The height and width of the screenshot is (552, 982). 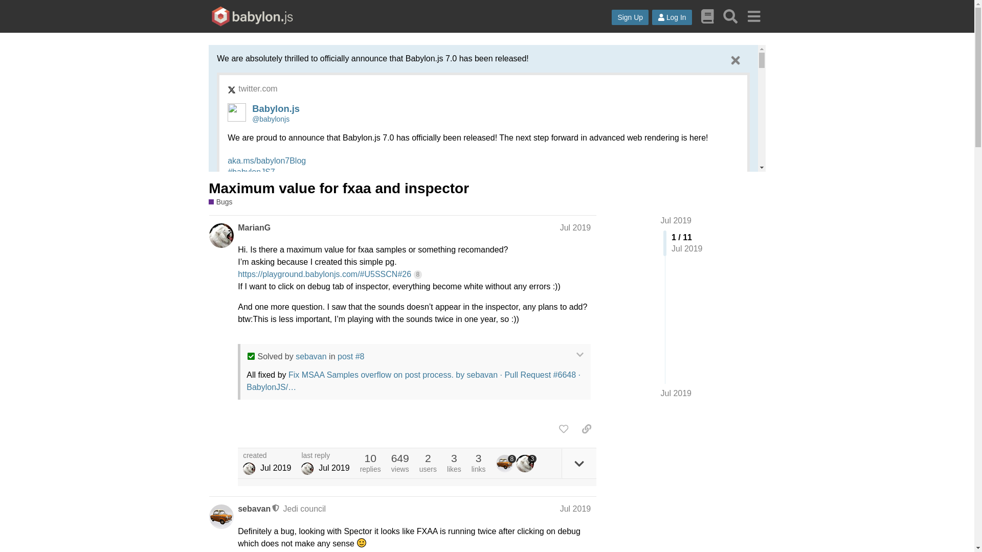 What do you see at coordinates (311, 357) in the screenshot?
I see `sebavan` at bounding box center [311, 357].